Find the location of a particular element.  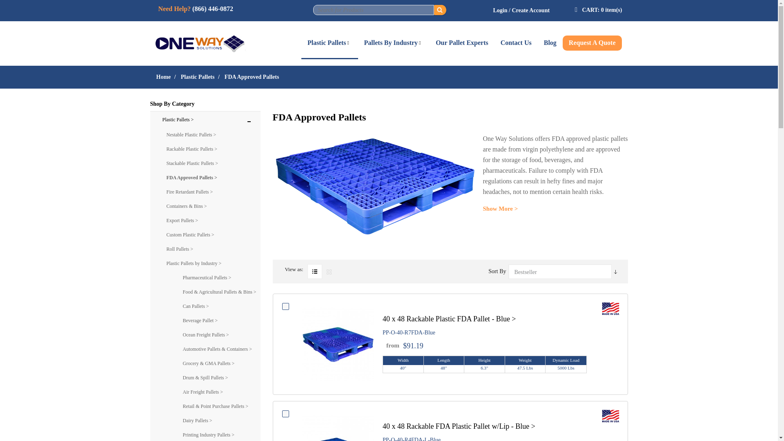

Contact Us is located at coordinates (516, 43).